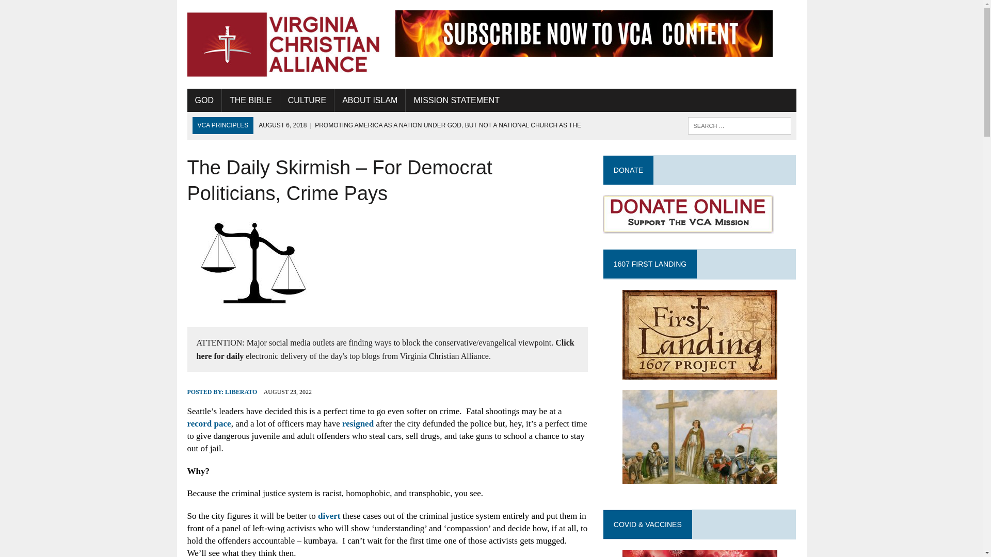 The height and width of the screenshot is (557, 991). I want to click on CULTURE, so click(307, 100).